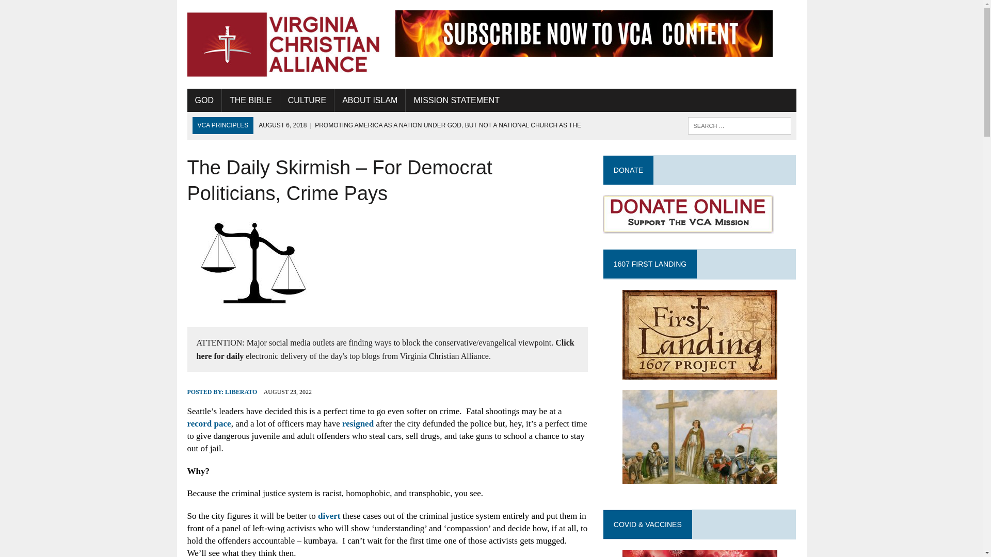 The height and width of the screenshot is (557, 991). I want to click on CULTURE, so click(307, 100).